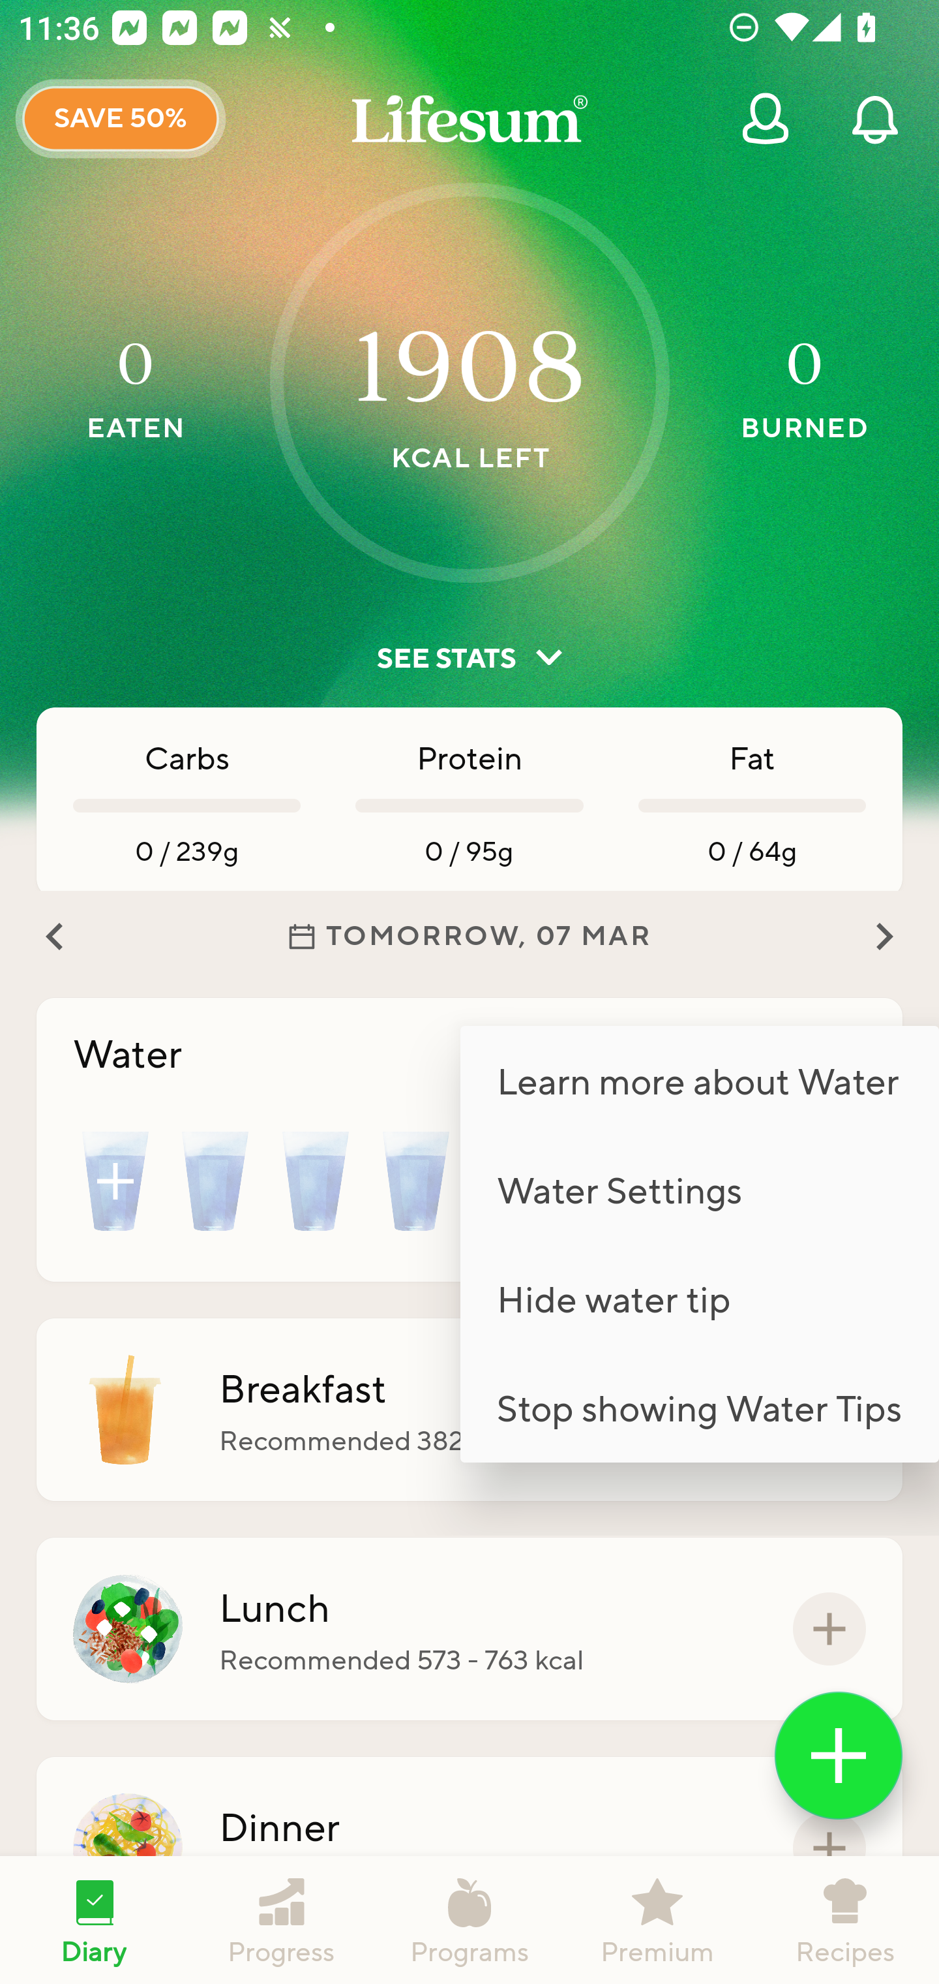 The image size is (939, 1984). I want to click on Hide water tip, so click(699, 1299).